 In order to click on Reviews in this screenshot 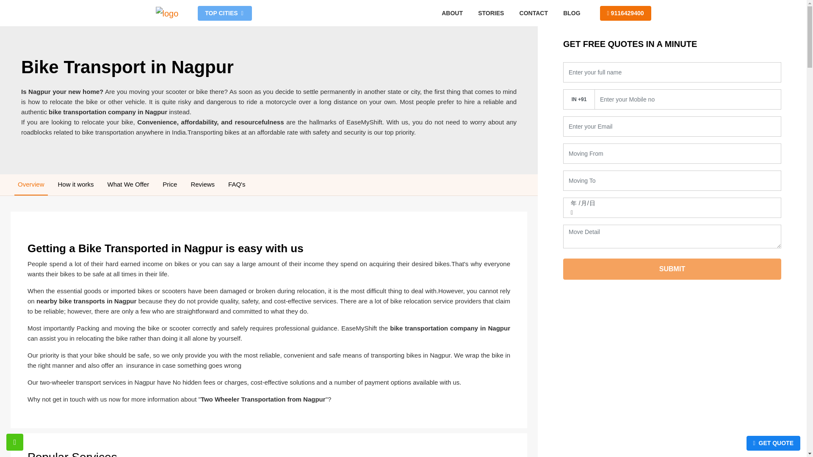, I will do `click(202, 184)`.